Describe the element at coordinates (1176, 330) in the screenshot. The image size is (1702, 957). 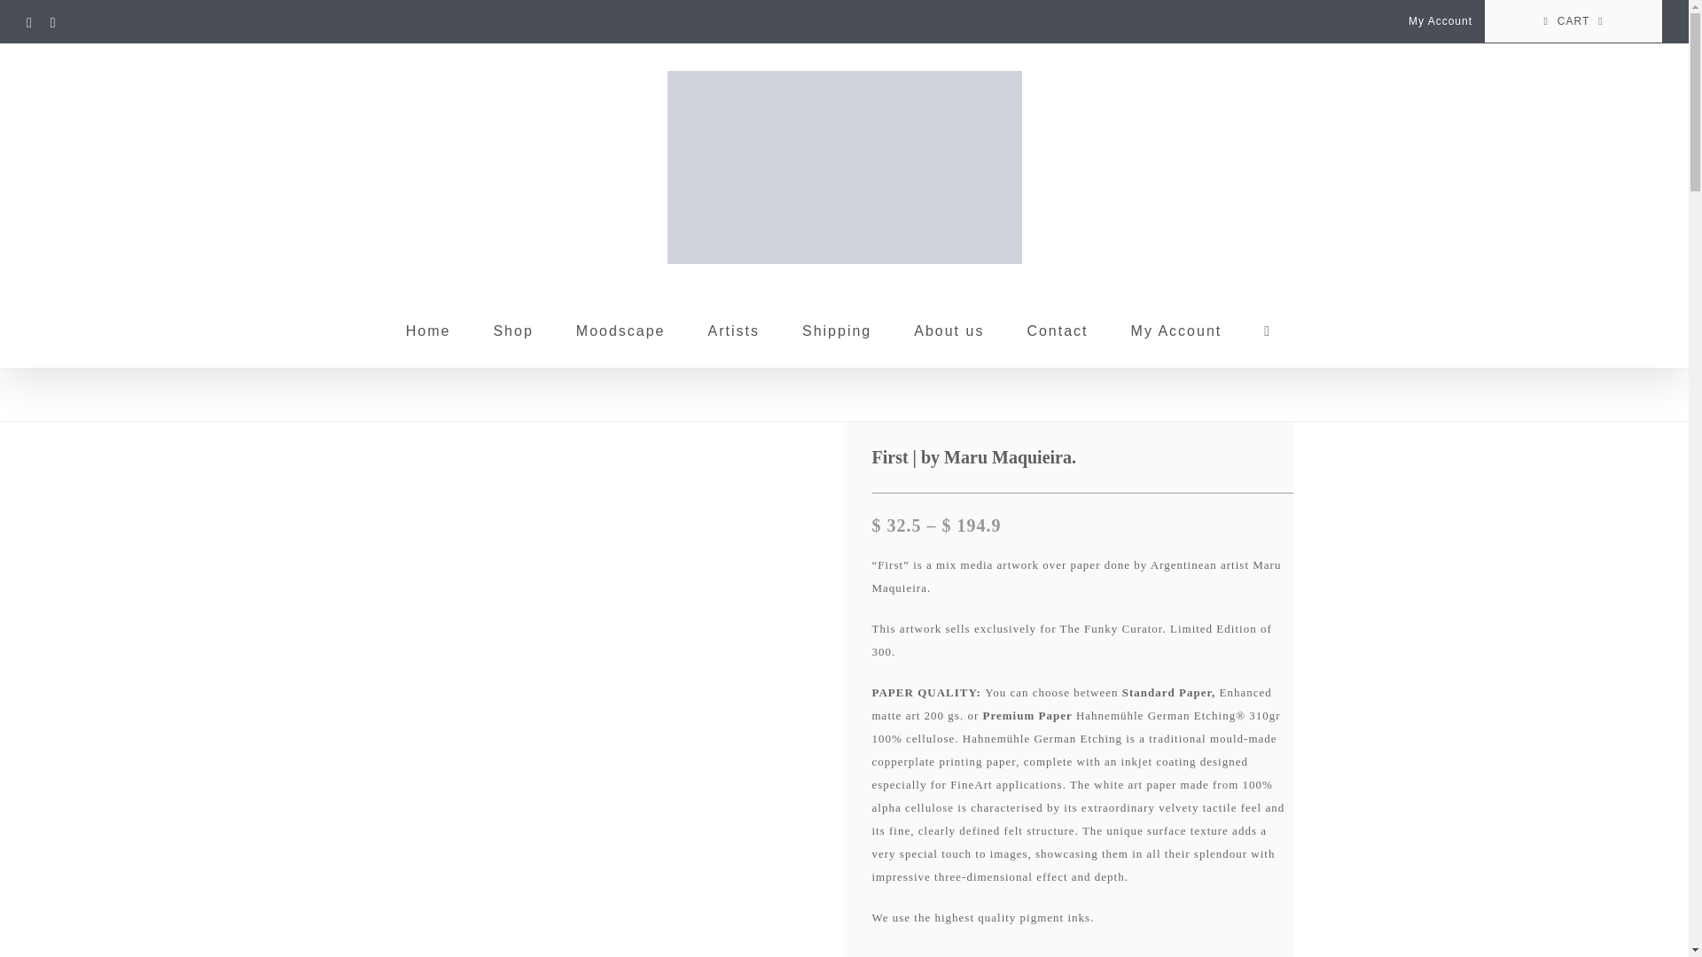
I see `My Account` at that location.